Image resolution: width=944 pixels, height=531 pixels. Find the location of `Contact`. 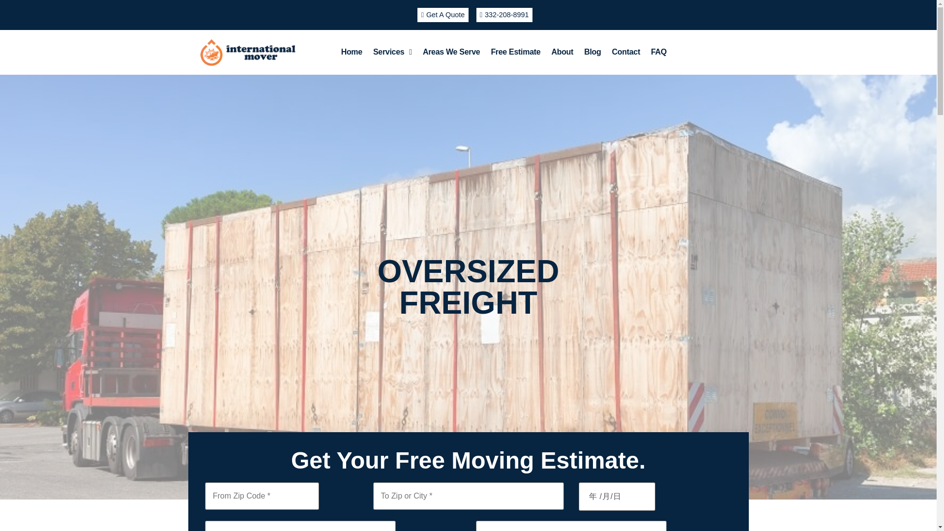

Contact is located at coordinates (625, 52).